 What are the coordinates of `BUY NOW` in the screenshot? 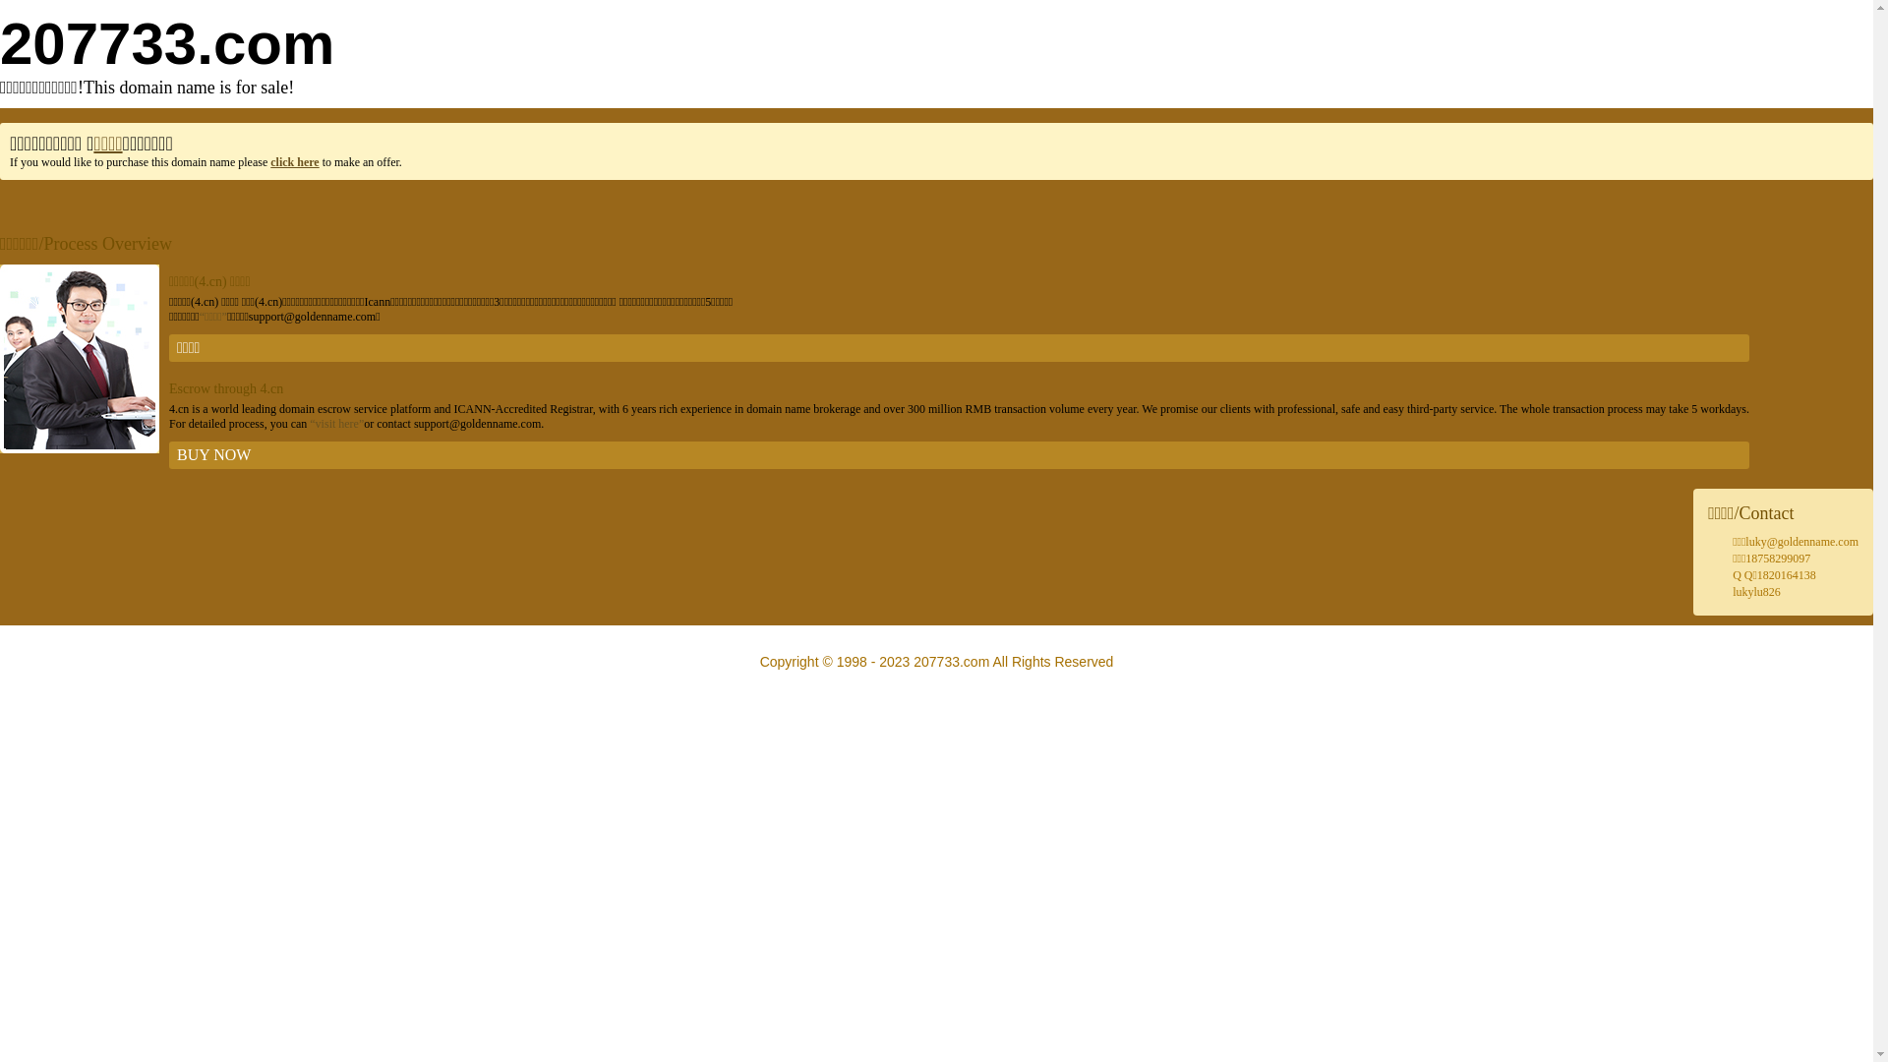 It's located at (960, 455).